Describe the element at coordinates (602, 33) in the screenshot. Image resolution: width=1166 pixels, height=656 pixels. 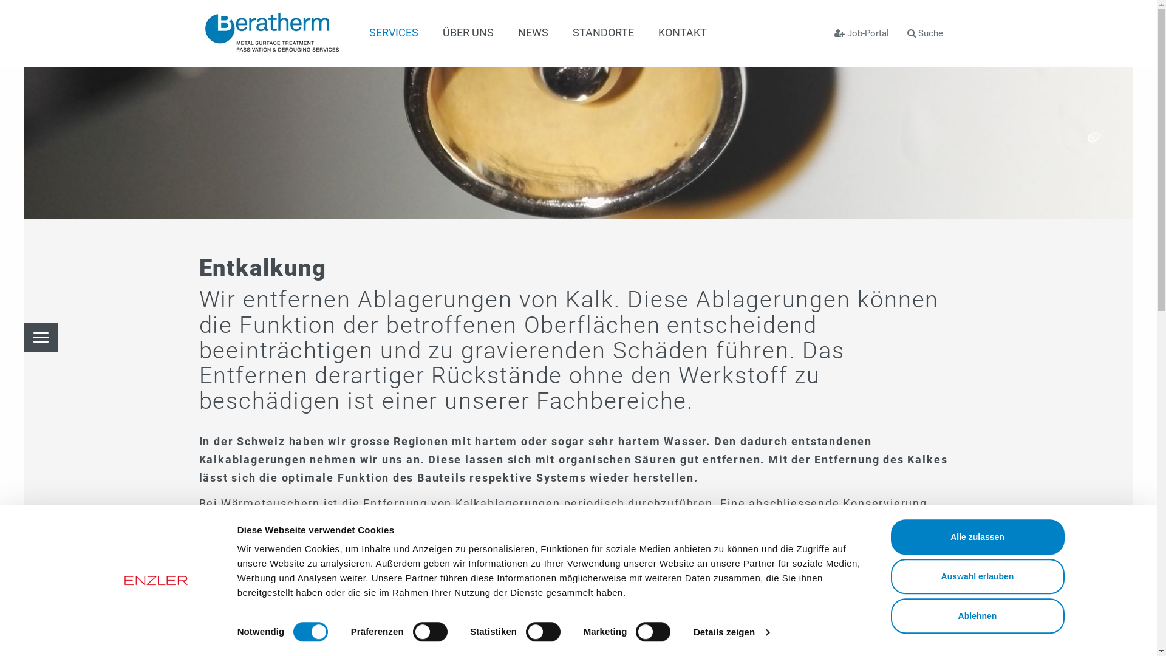
I see `STANDORTE` at that location.